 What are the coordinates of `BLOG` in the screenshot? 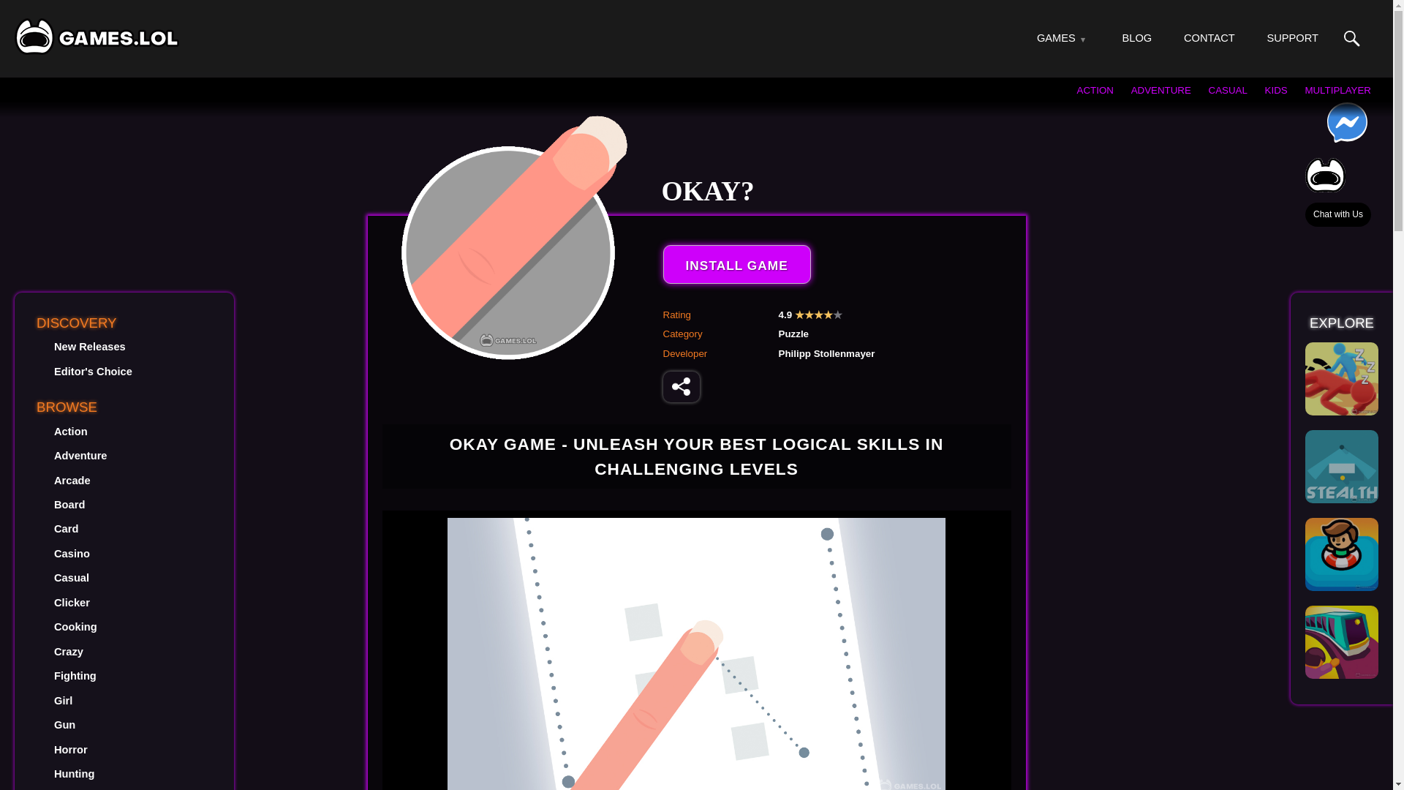 It's located at (1137, 38).